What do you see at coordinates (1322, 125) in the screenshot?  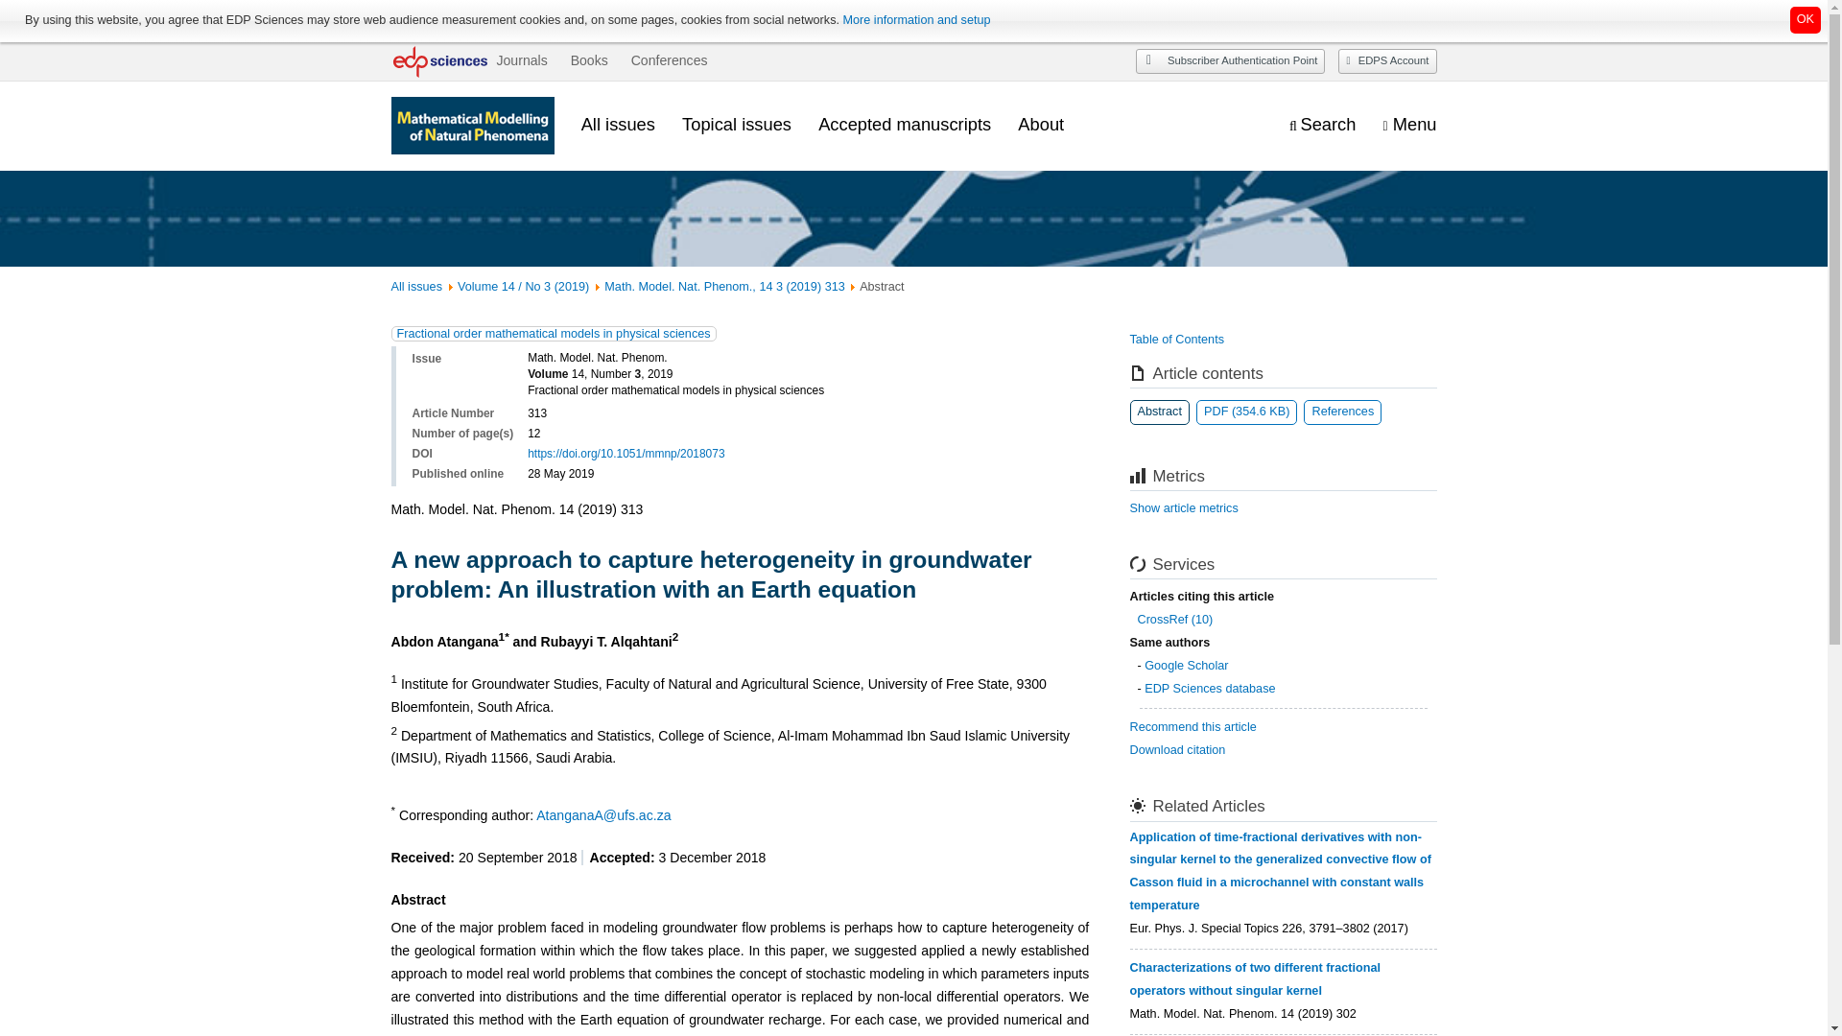 I see `Display the search engine` at bounding box center [1322, 125].